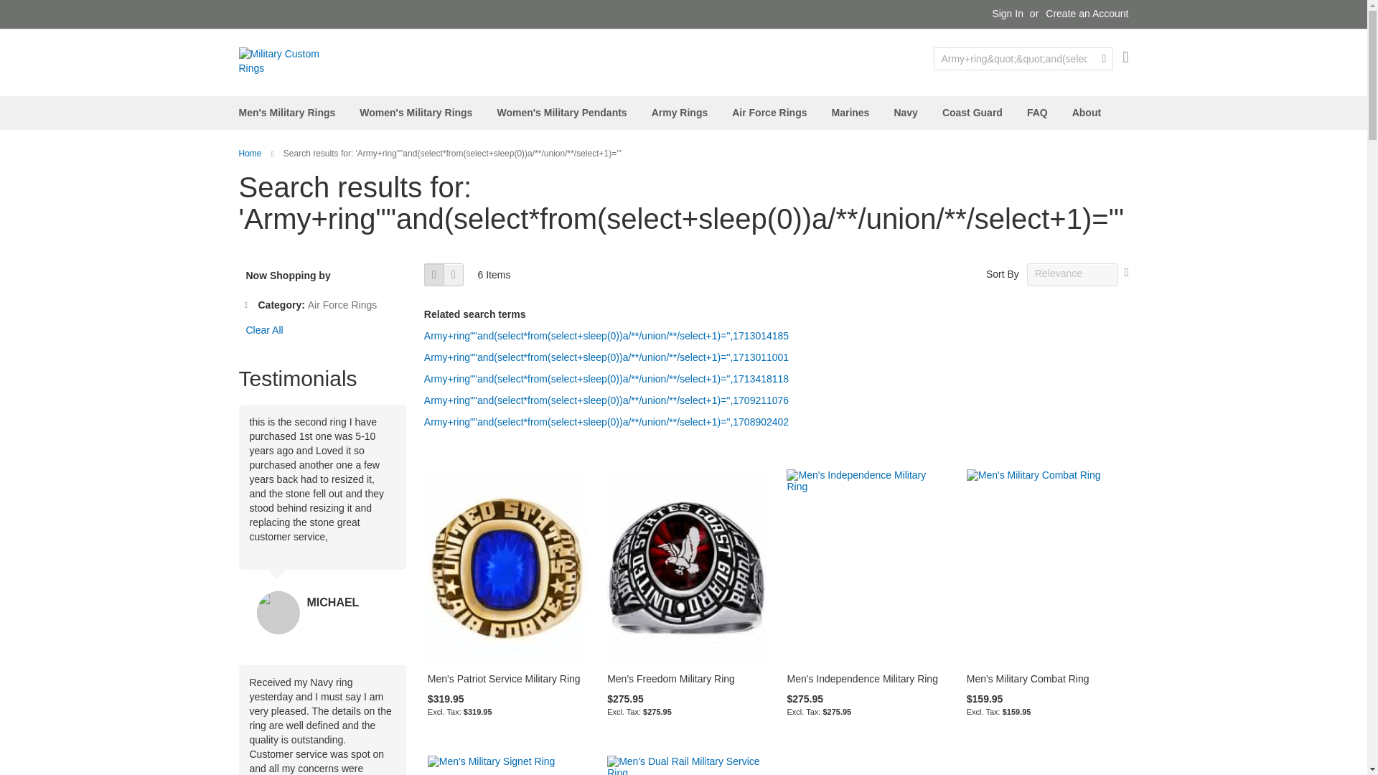 This screenshot has height=775, width=1378. What do you see at coordinates (250, 154) in the screenshot?
I see `Home` at bounding box center [250, 154].